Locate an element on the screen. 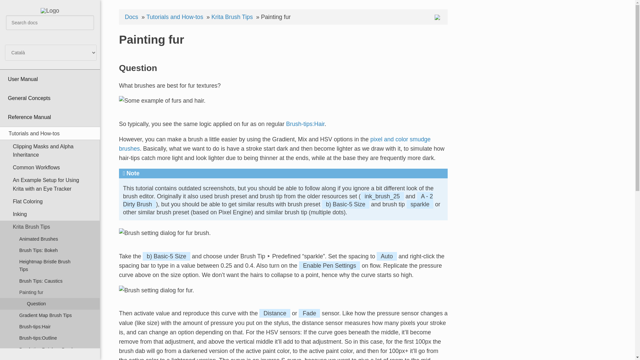  Inking is located at coordinates (50, 214).